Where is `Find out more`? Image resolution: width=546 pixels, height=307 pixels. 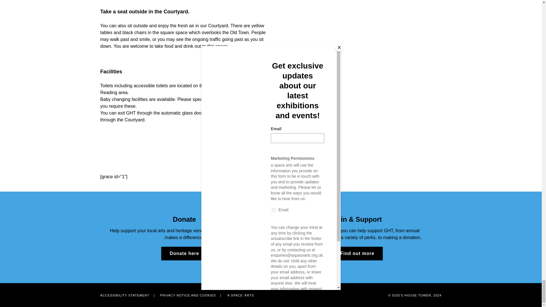 Find out more is located at coordinates (357, 254).